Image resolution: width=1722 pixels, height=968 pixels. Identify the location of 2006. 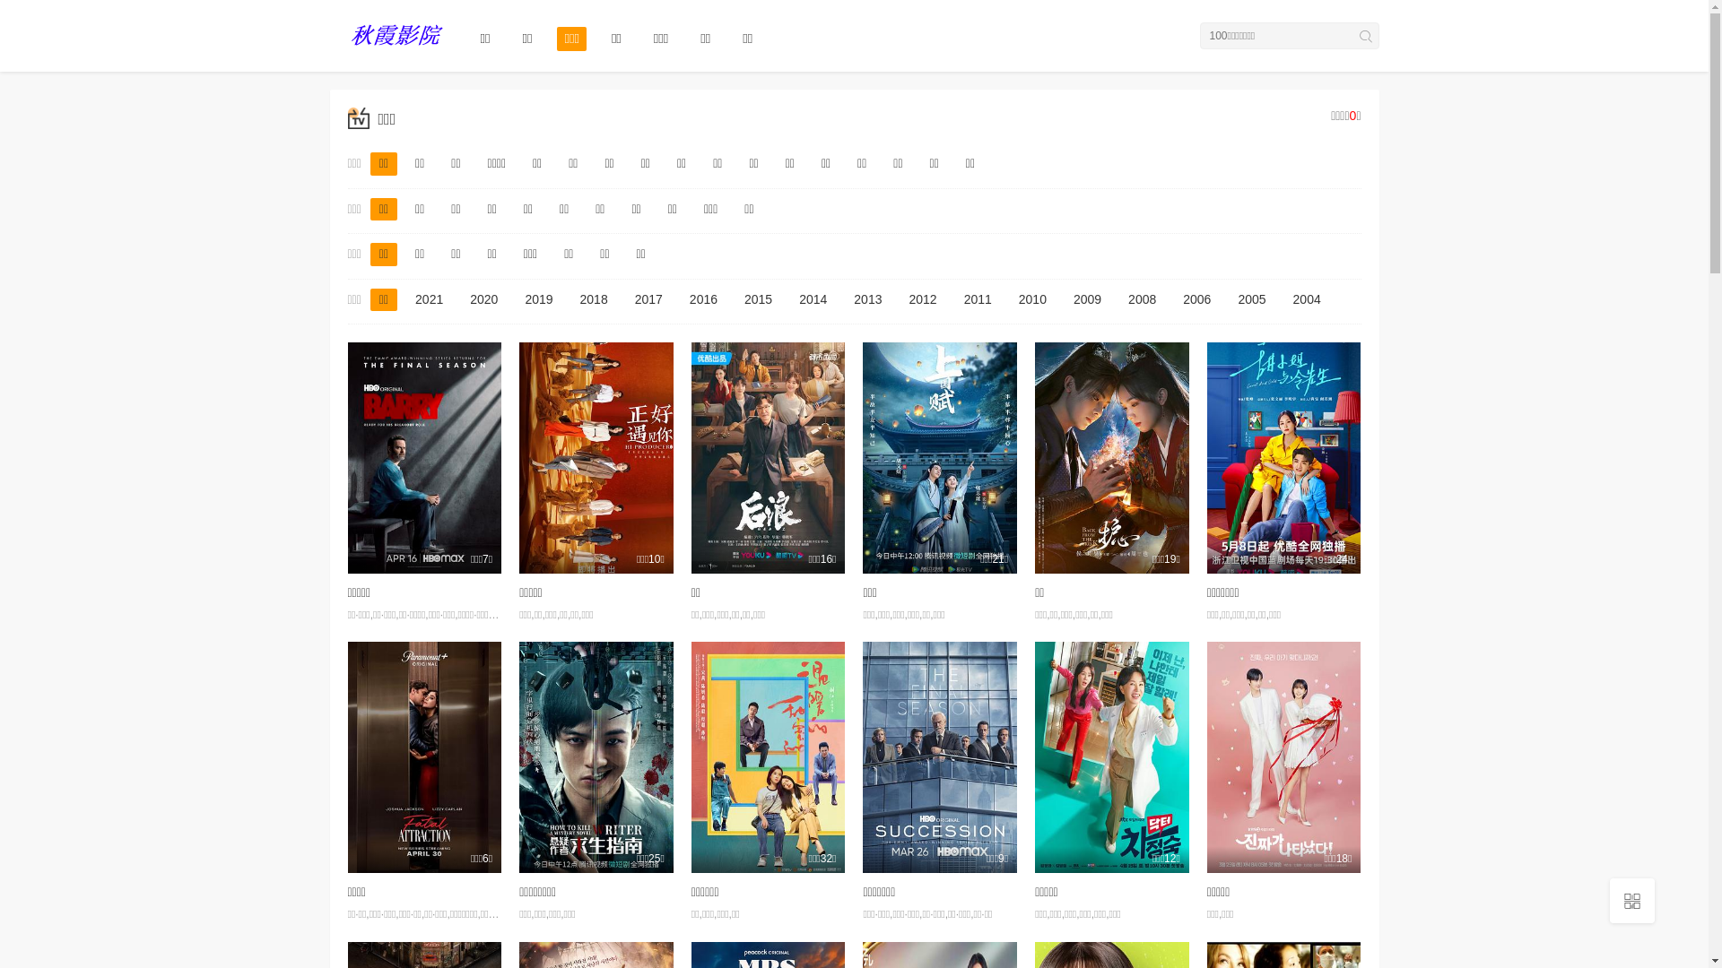
(1196, 300).